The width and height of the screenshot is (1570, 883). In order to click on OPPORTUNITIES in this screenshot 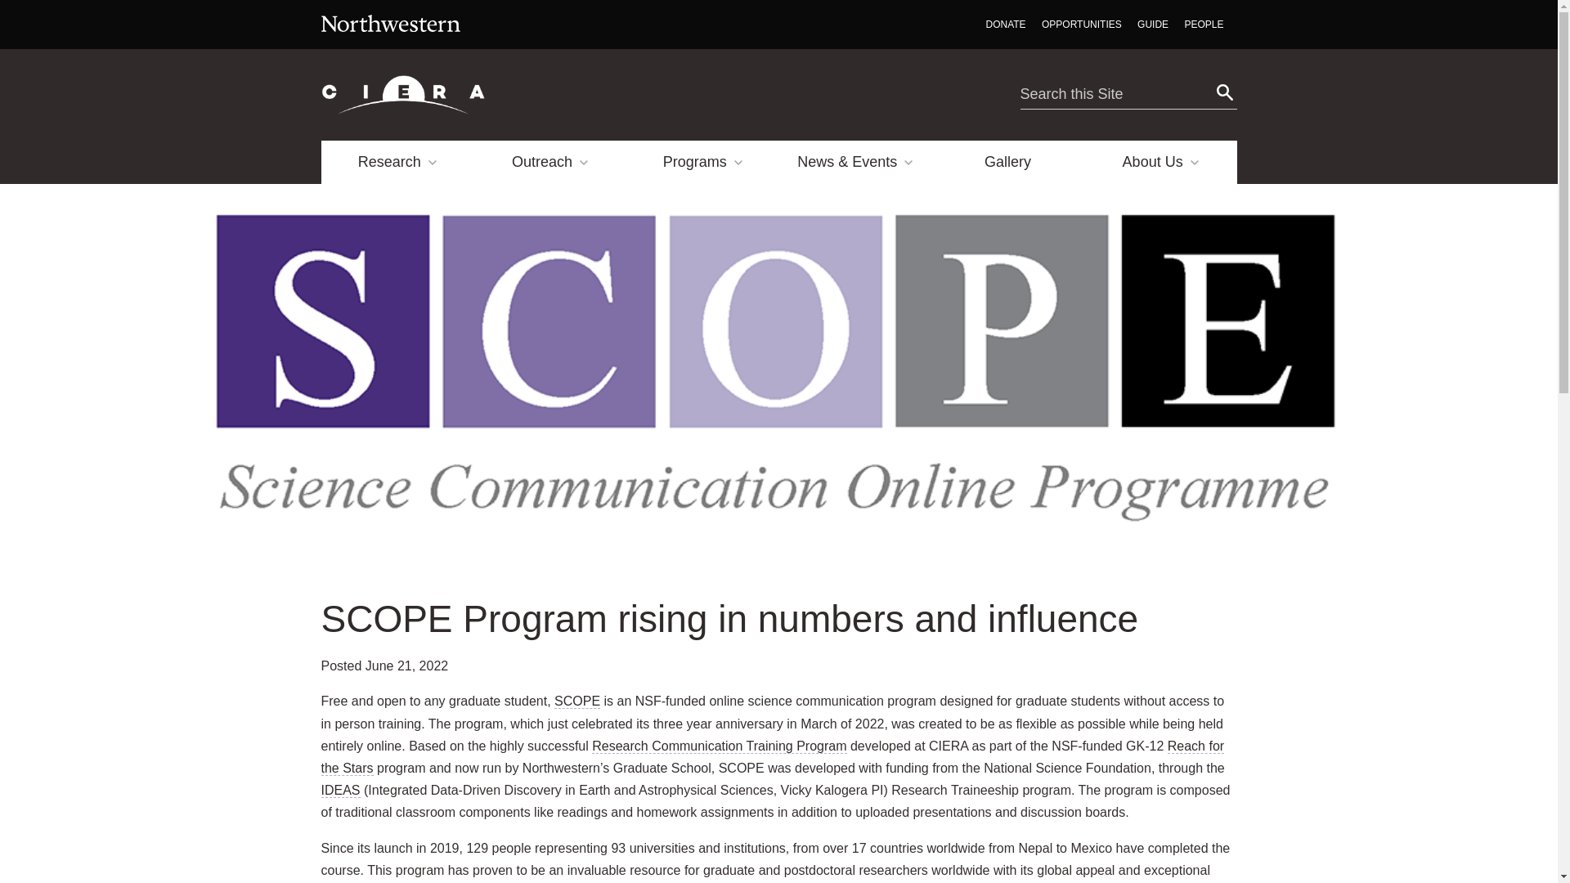, I will do `click(1082, 25)`.